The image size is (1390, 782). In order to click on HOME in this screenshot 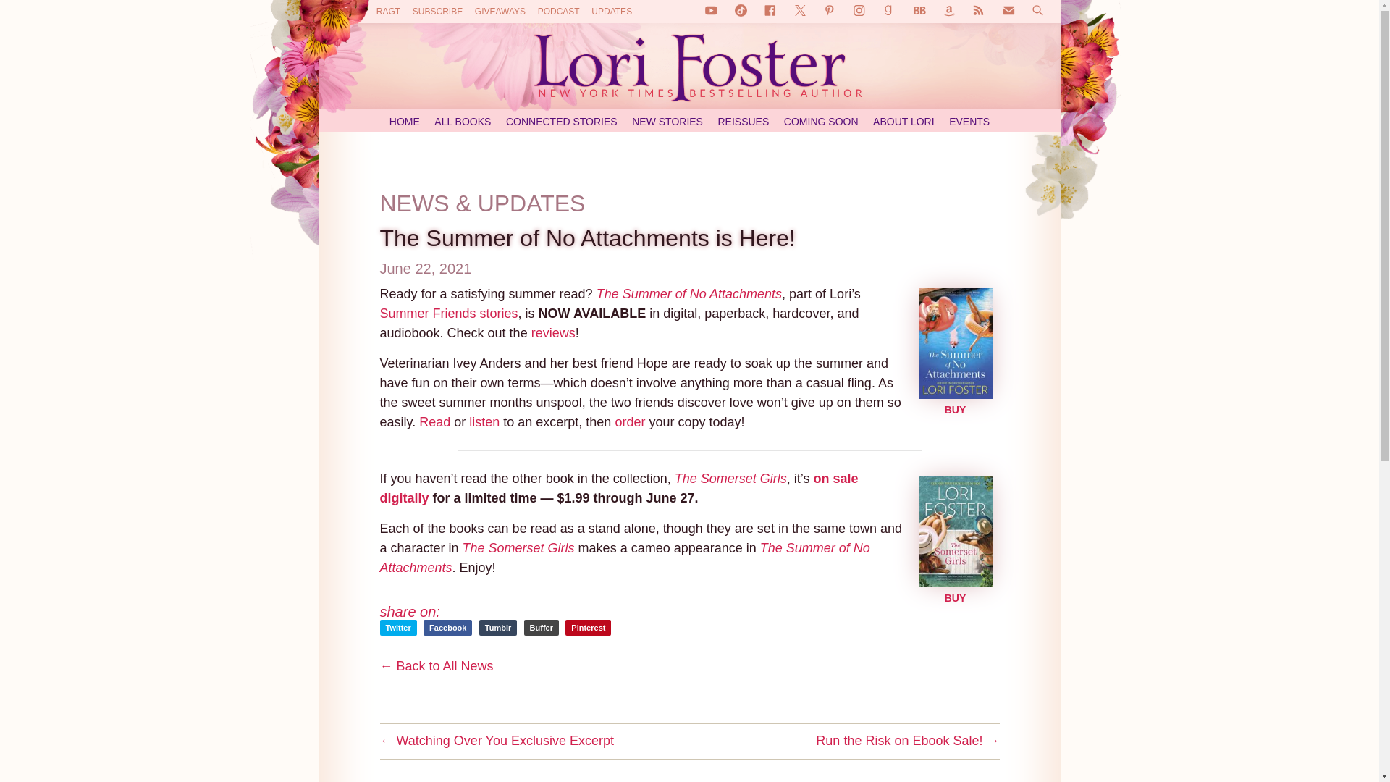, I will do `click(404, 122)`.